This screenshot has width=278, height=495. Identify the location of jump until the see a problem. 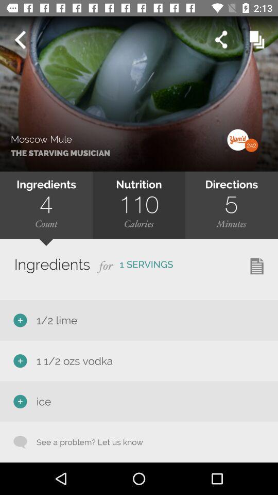
(84, 442).